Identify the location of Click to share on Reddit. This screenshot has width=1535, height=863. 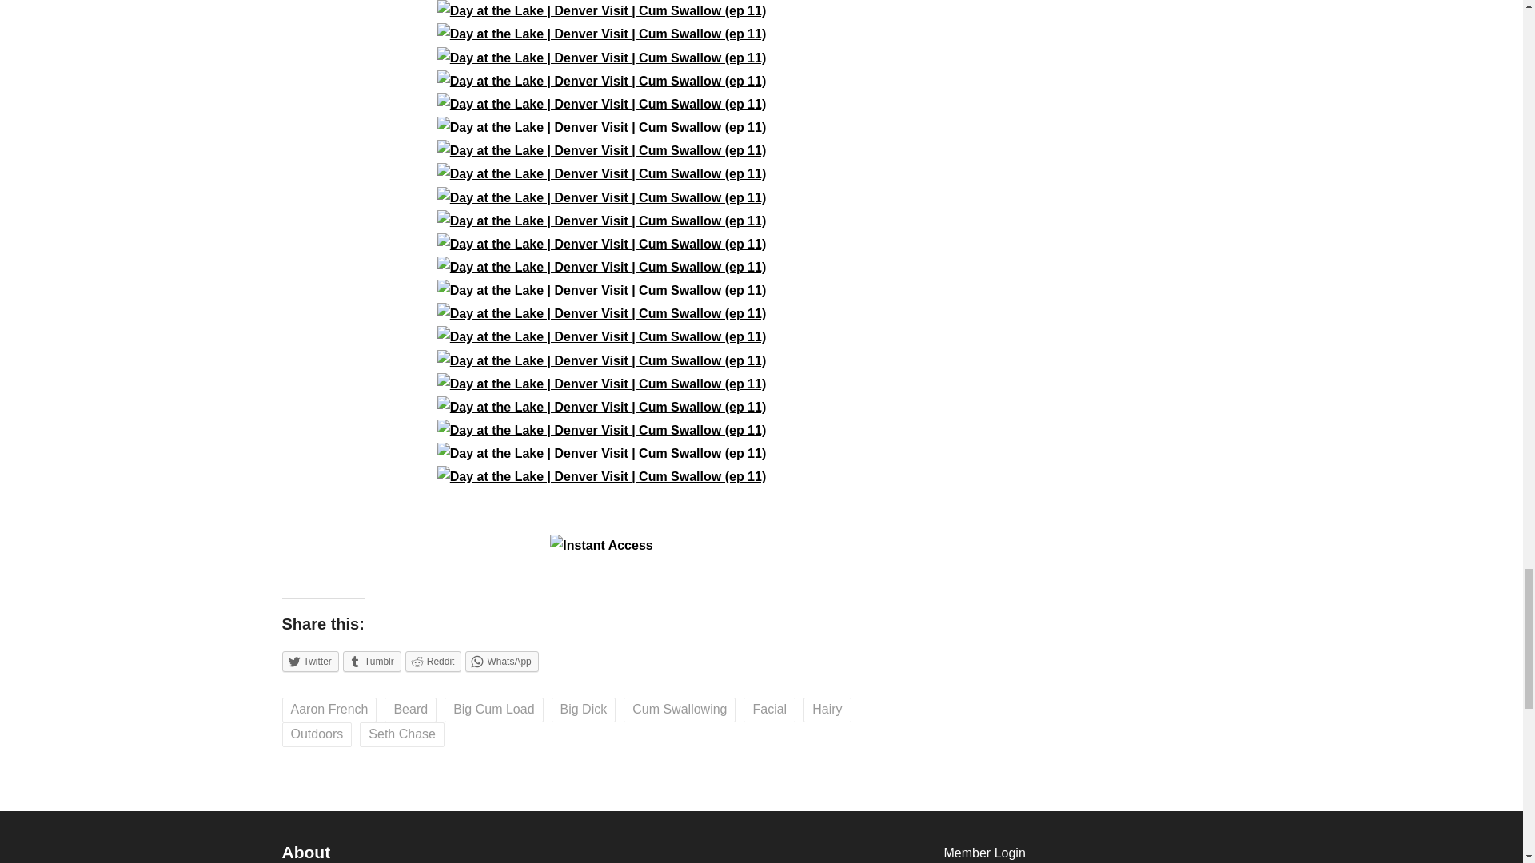
(433, 662).